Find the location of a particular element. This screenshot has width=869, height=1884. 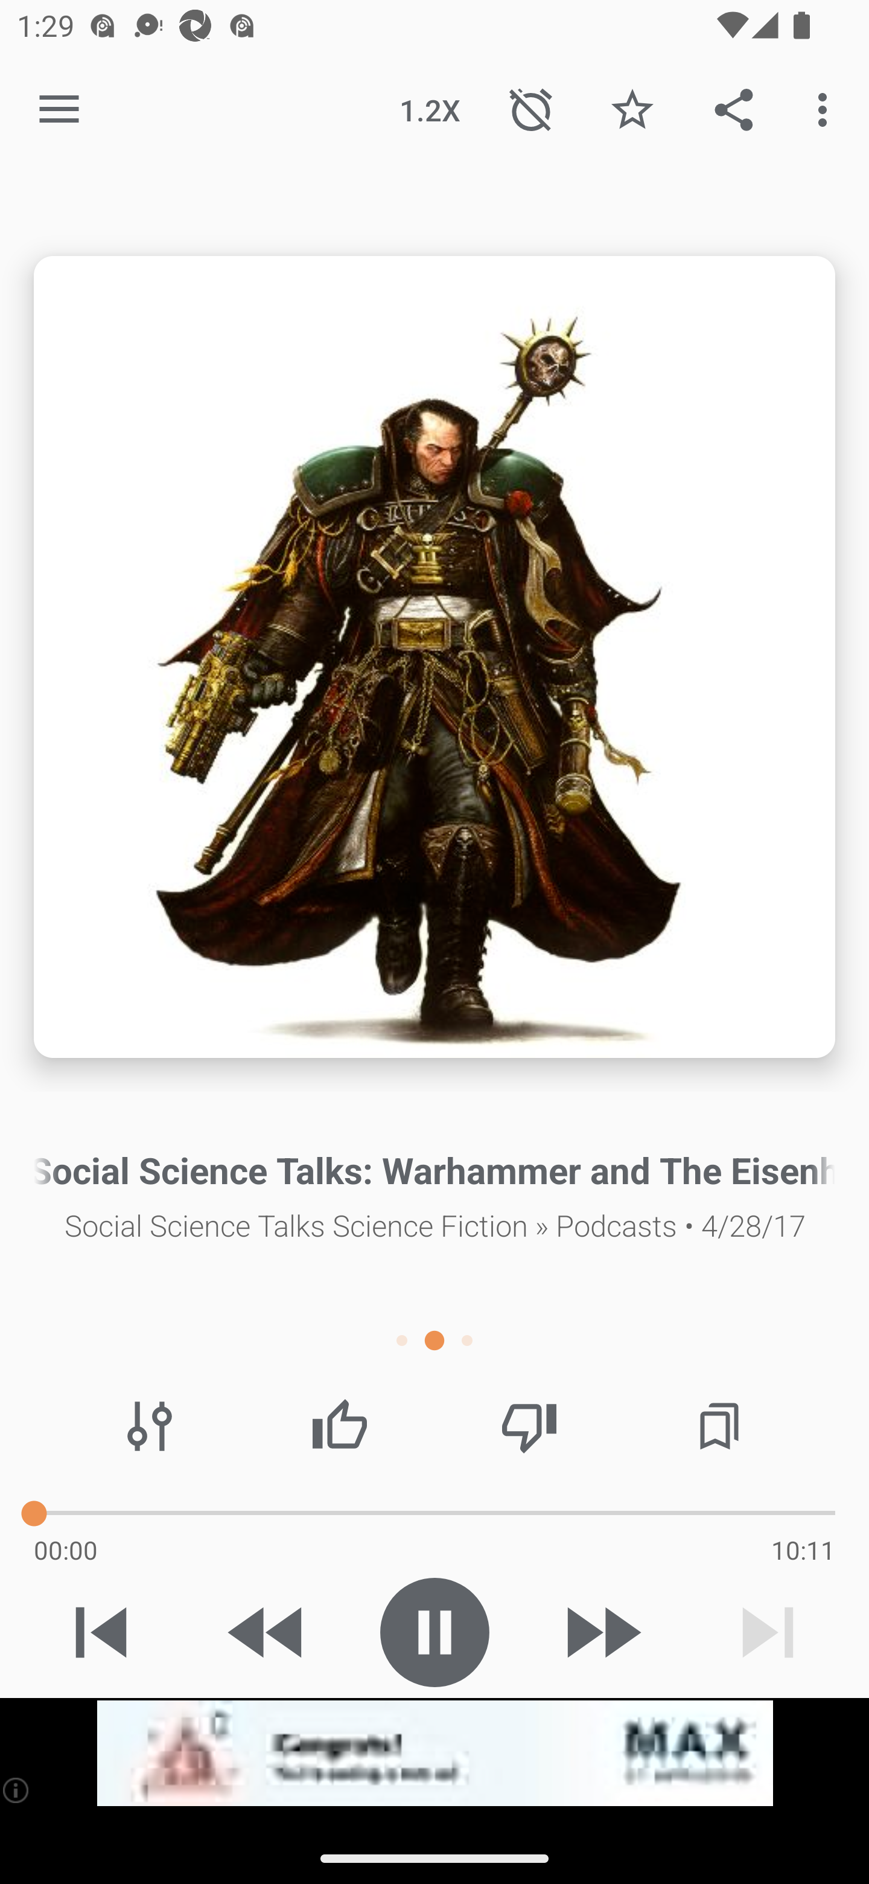

Audio effects is located at coordinates (150, 1426).